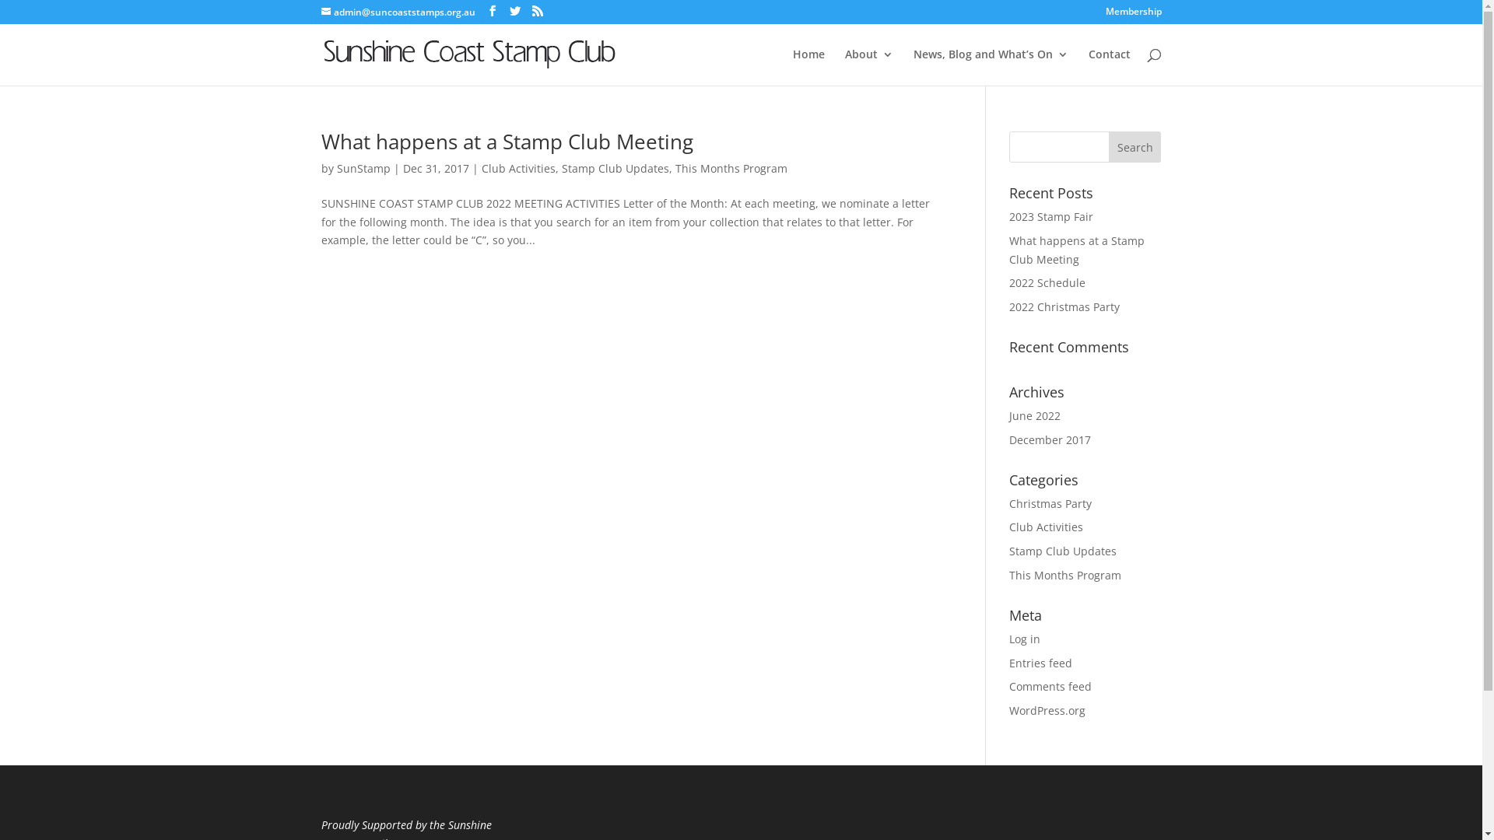 The width and height of the screenshot is (1494, 840). I want to click on Stamp Club Updates, so click(1063, 551).